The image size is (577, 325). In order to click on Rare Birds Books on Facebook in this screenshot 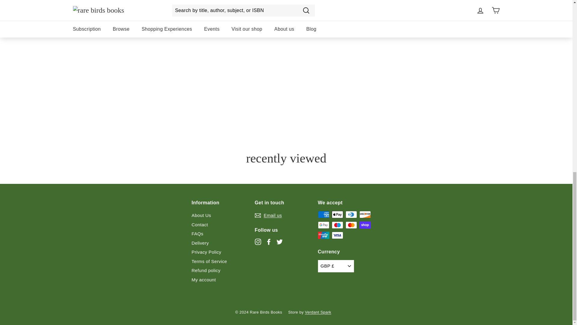, I will do `click(269, 242)`.